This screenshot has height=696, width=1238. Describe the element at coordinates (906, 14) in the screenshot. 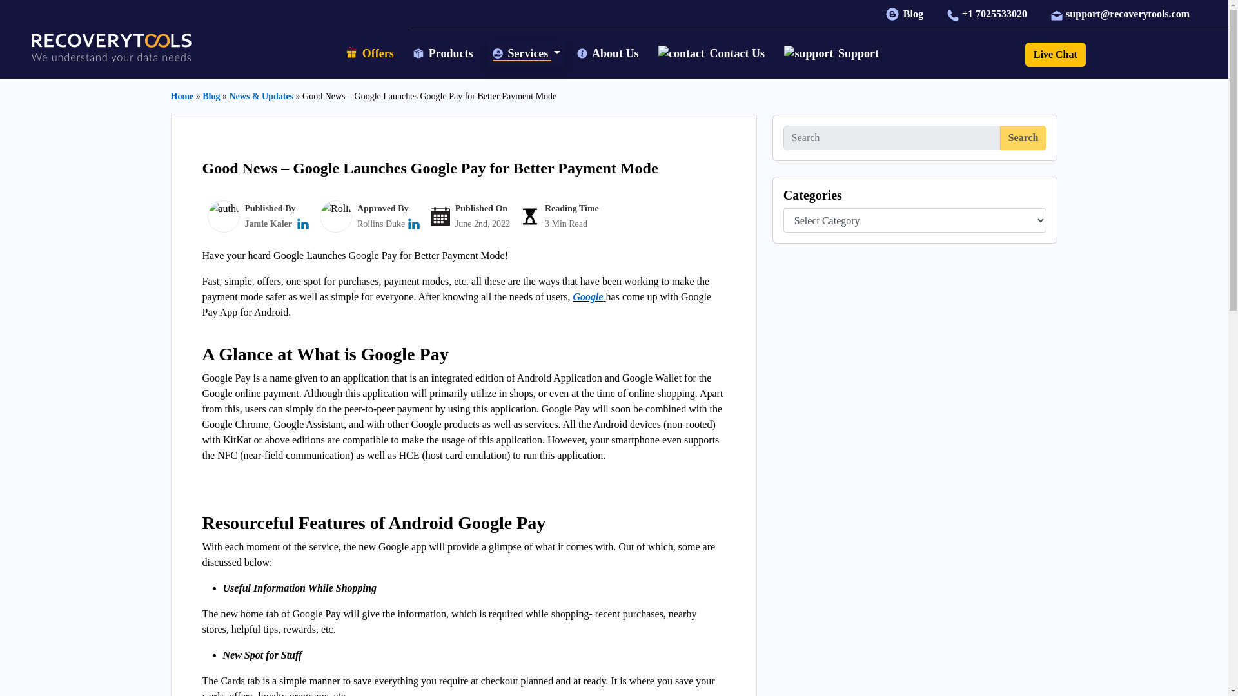

I see `Blog` at that location.